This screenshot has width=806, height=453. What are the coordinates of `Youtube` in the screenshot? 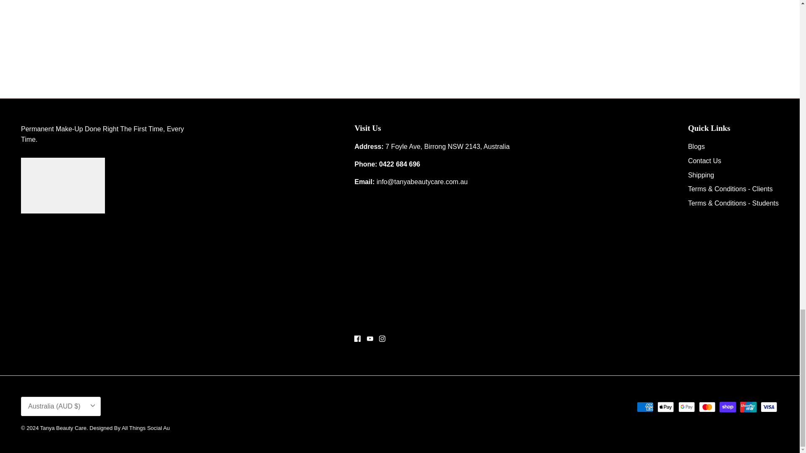 It's located at (369, 339).